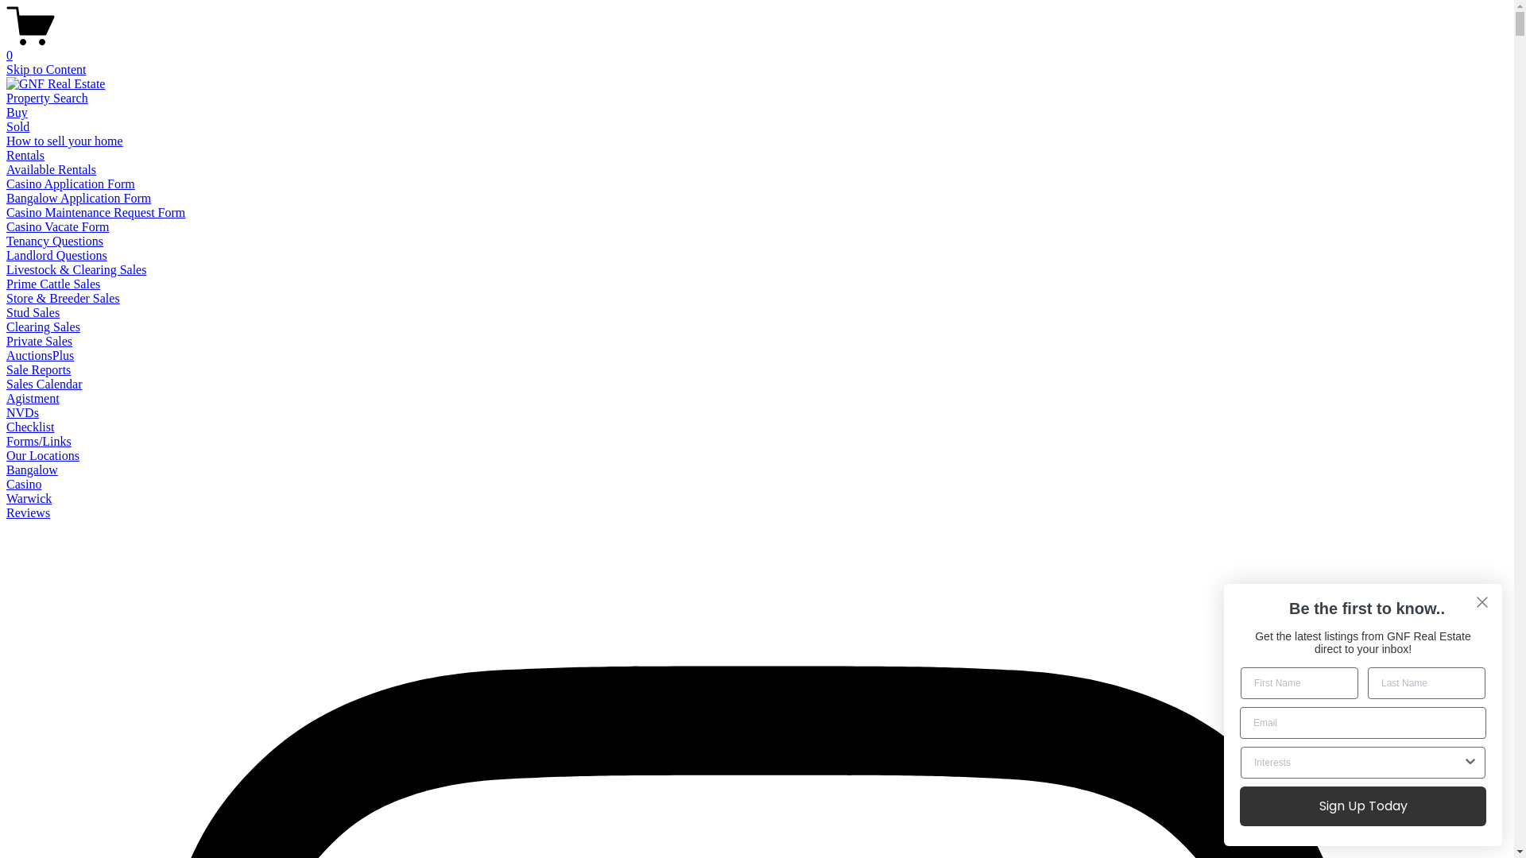  I want to click on Checklist, so click(30, 427).